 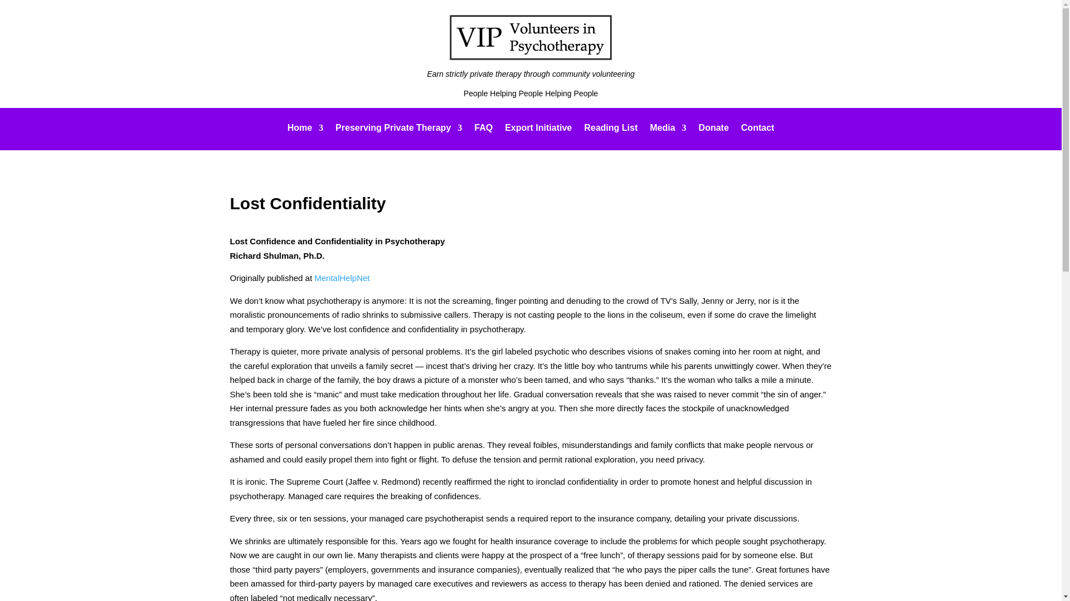 What do you see at coordinates (758, 130) in the screenshot?
I see `Contact` at bounding box center [758, 130].